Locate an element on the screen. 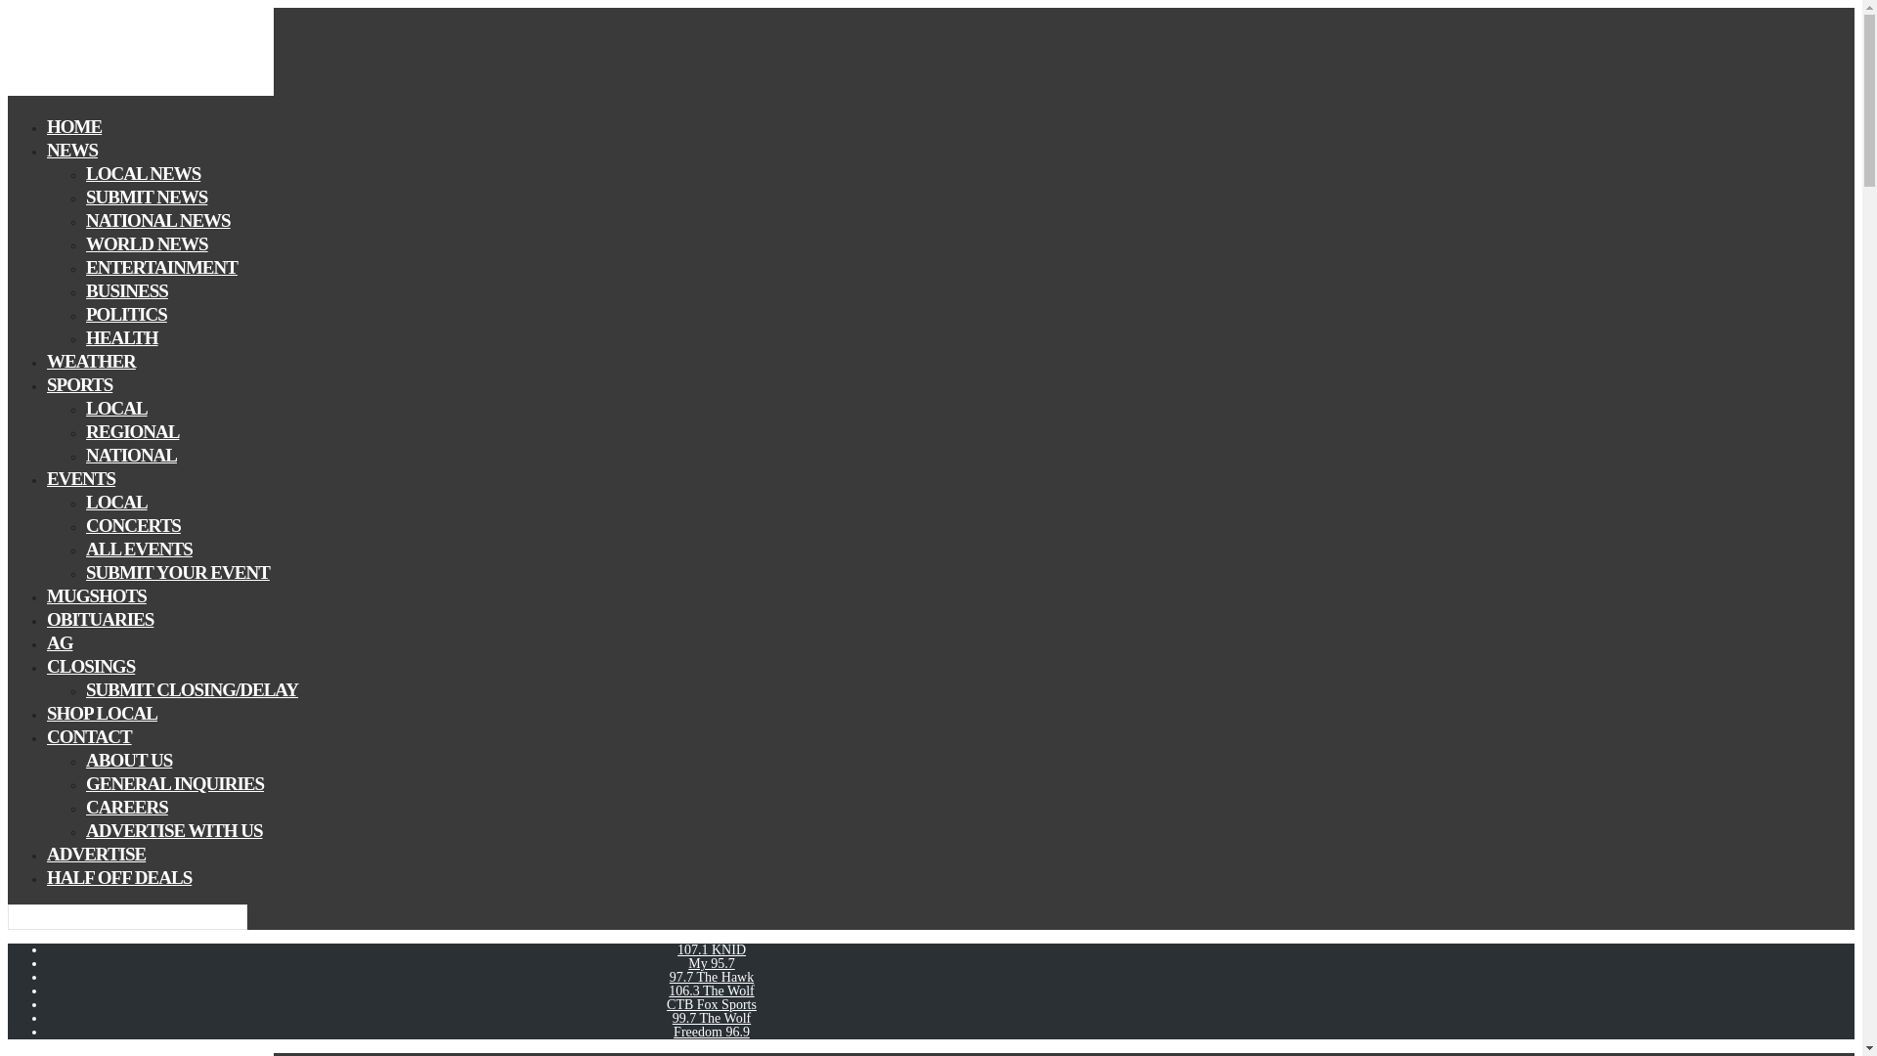  OBITUARIES is located at coordinates (100, 619).